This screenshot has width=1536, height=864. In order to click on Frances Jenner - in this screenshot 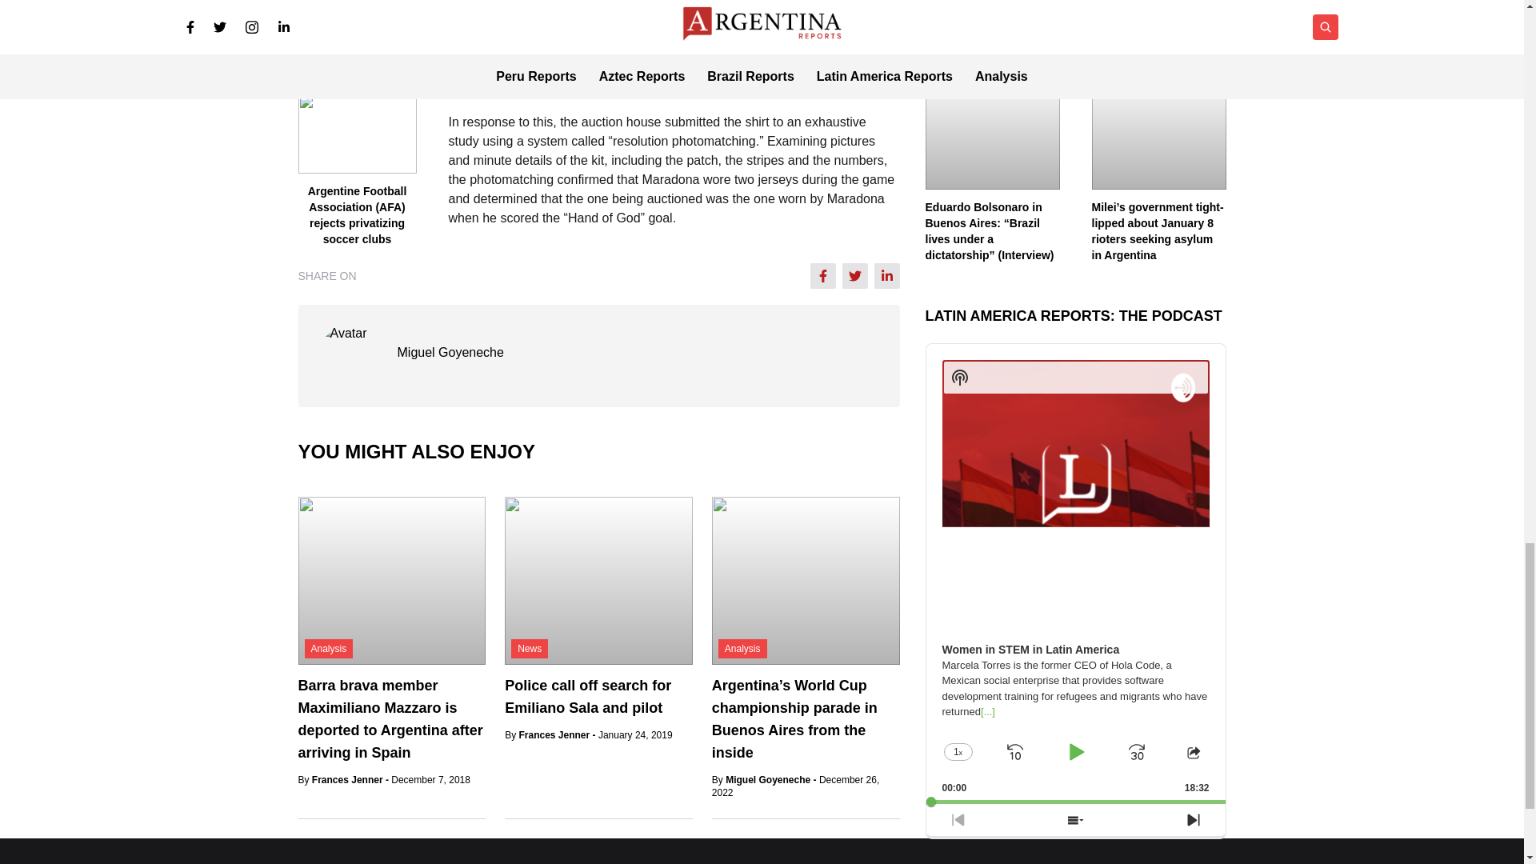, I will do `click(351, 779)`.